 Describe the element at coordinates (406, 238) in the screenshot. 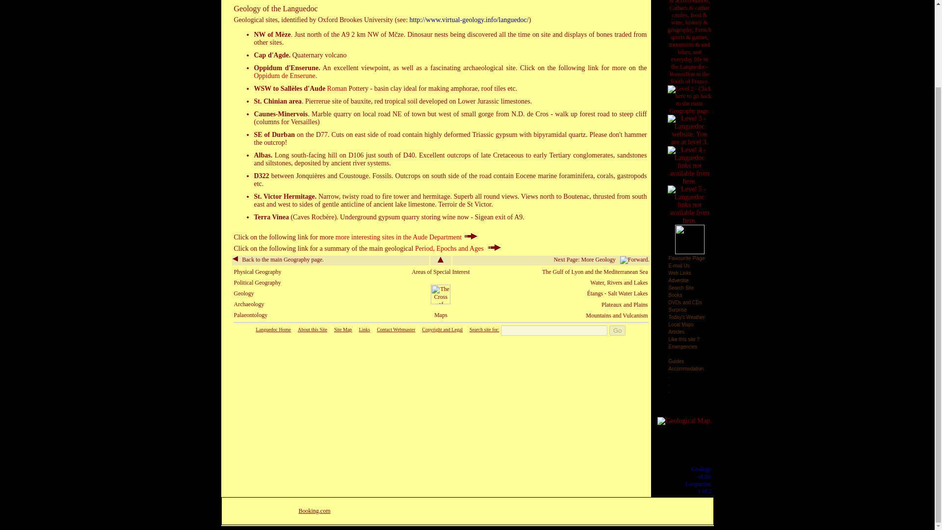

I see `more interesting sites in the Aude Department ` at that location.